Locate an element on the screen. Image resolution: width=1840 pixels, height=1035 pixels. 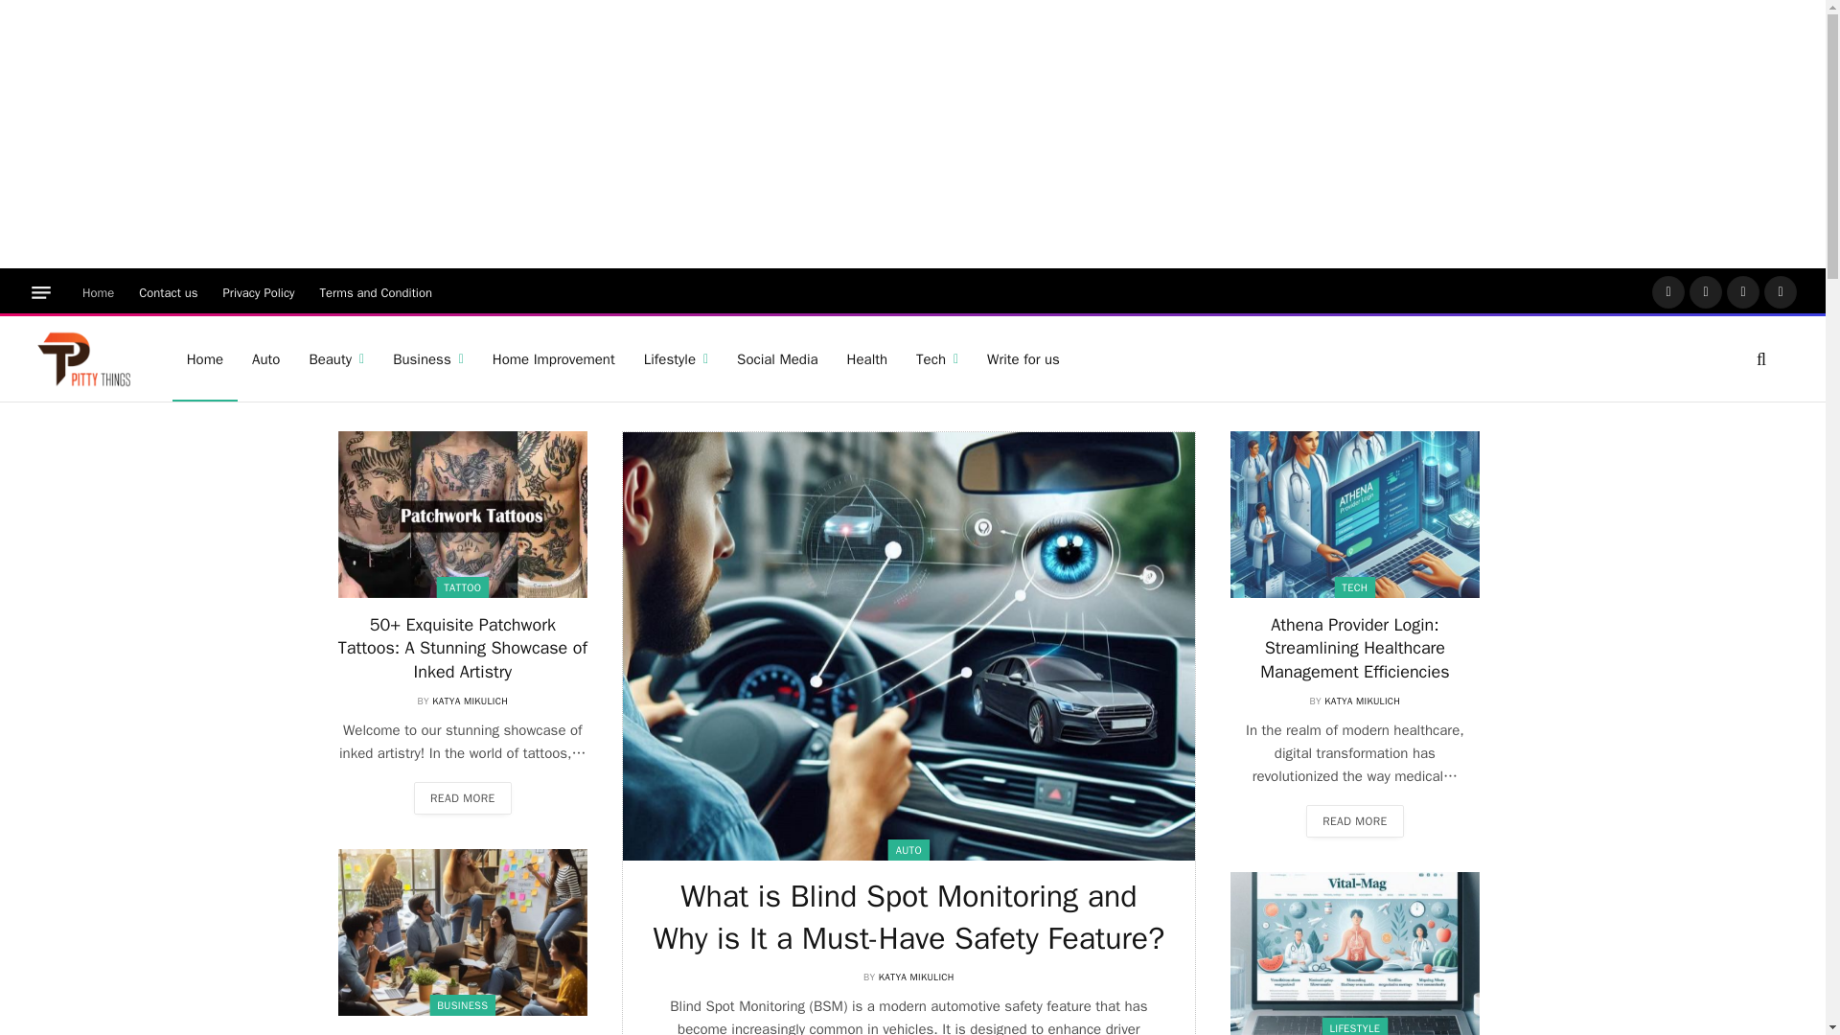
Privacy Policy is located at coordinates (259, 291).